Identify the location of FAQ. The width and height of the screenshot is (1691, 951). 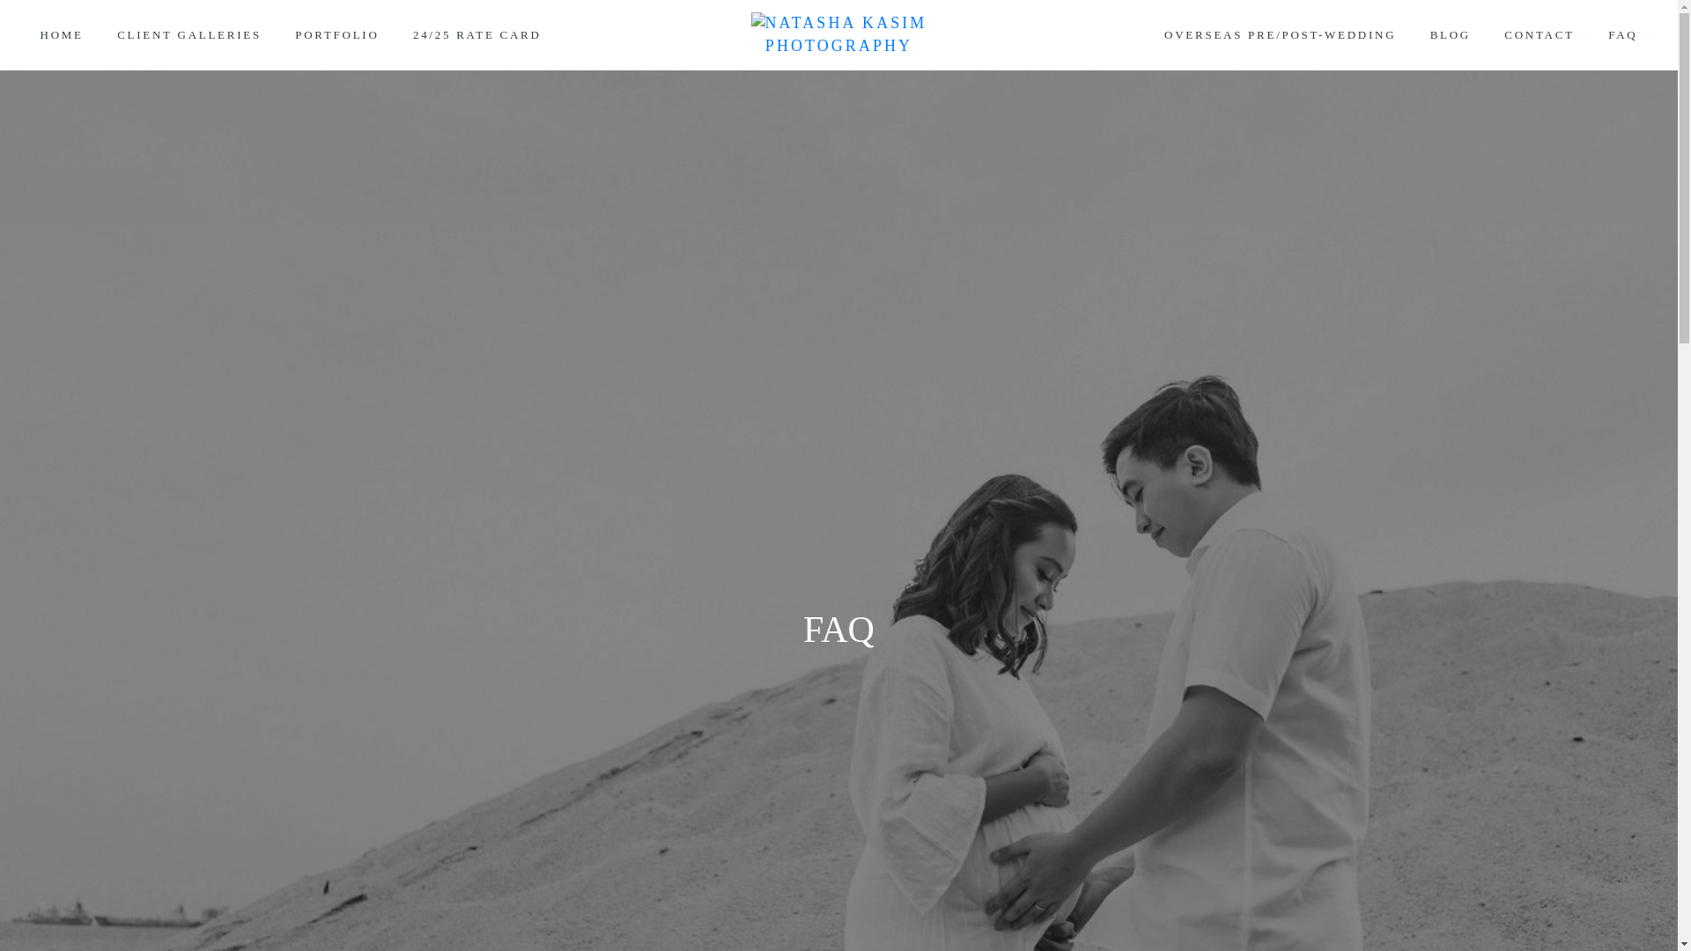
(1622, 35).